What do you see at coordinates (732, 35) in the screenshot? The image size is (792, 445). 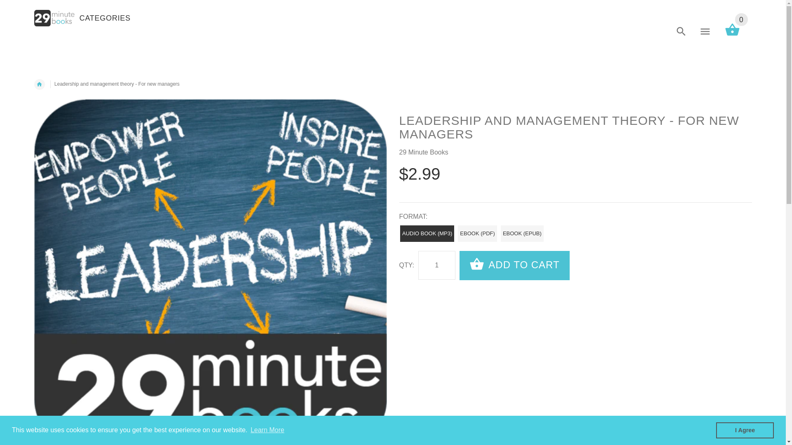 I see `0` at bounding box center [732, 35].